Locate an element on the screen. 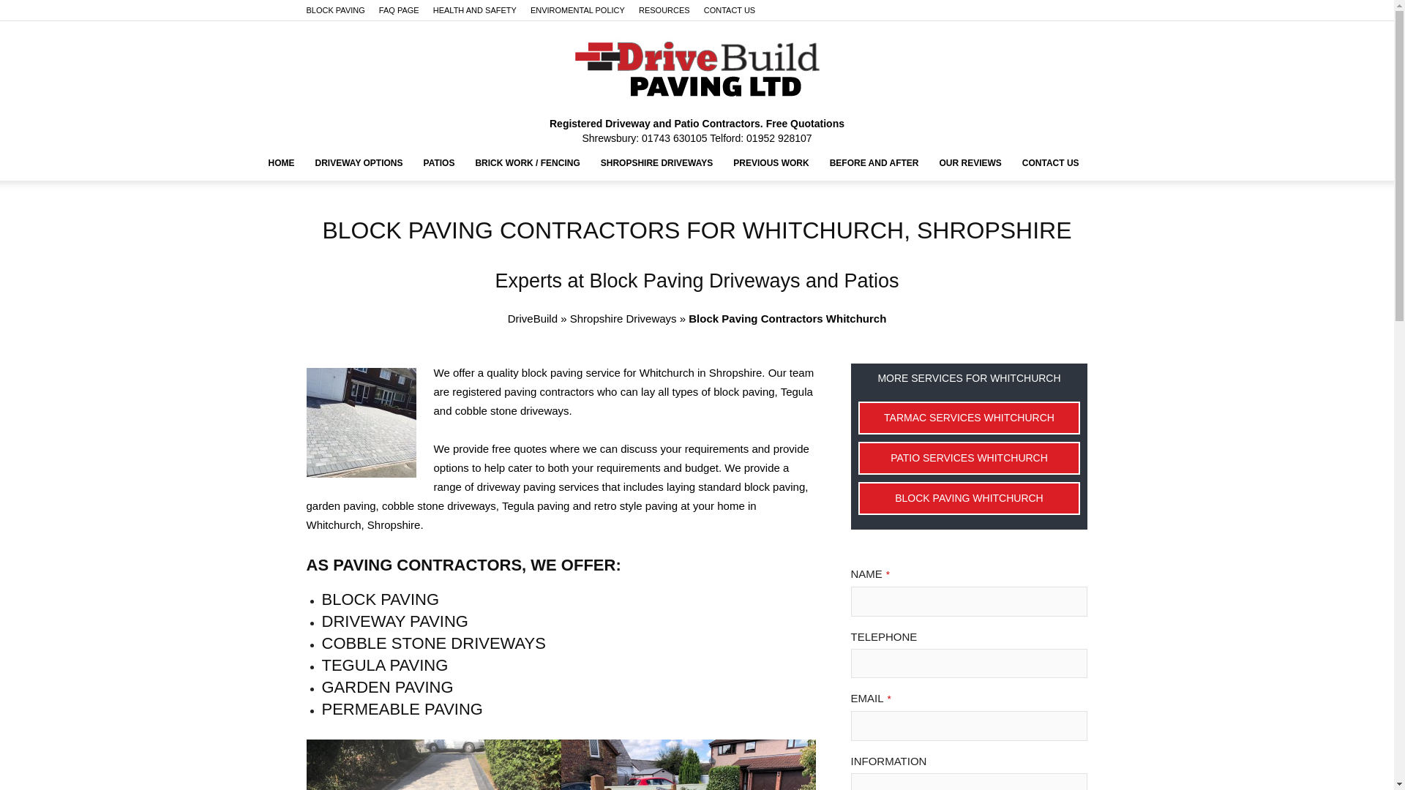 This screenshot has height=790, width=1405. ENVIROMENTAL POLICY is located at coordinates (578, 10).